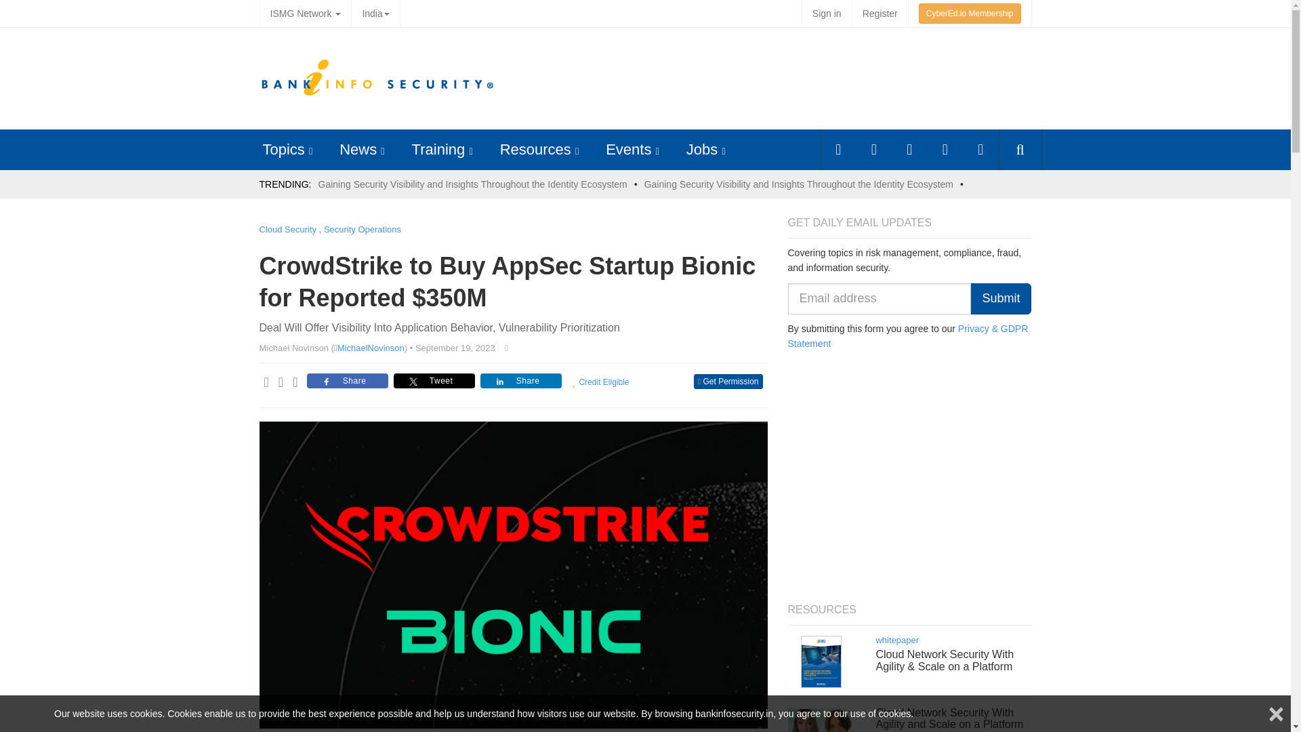 The image size is (1301, 732). Describe the element at coordinates (781, 79) in the screenshot. I see `3rd party ad content` at that location.